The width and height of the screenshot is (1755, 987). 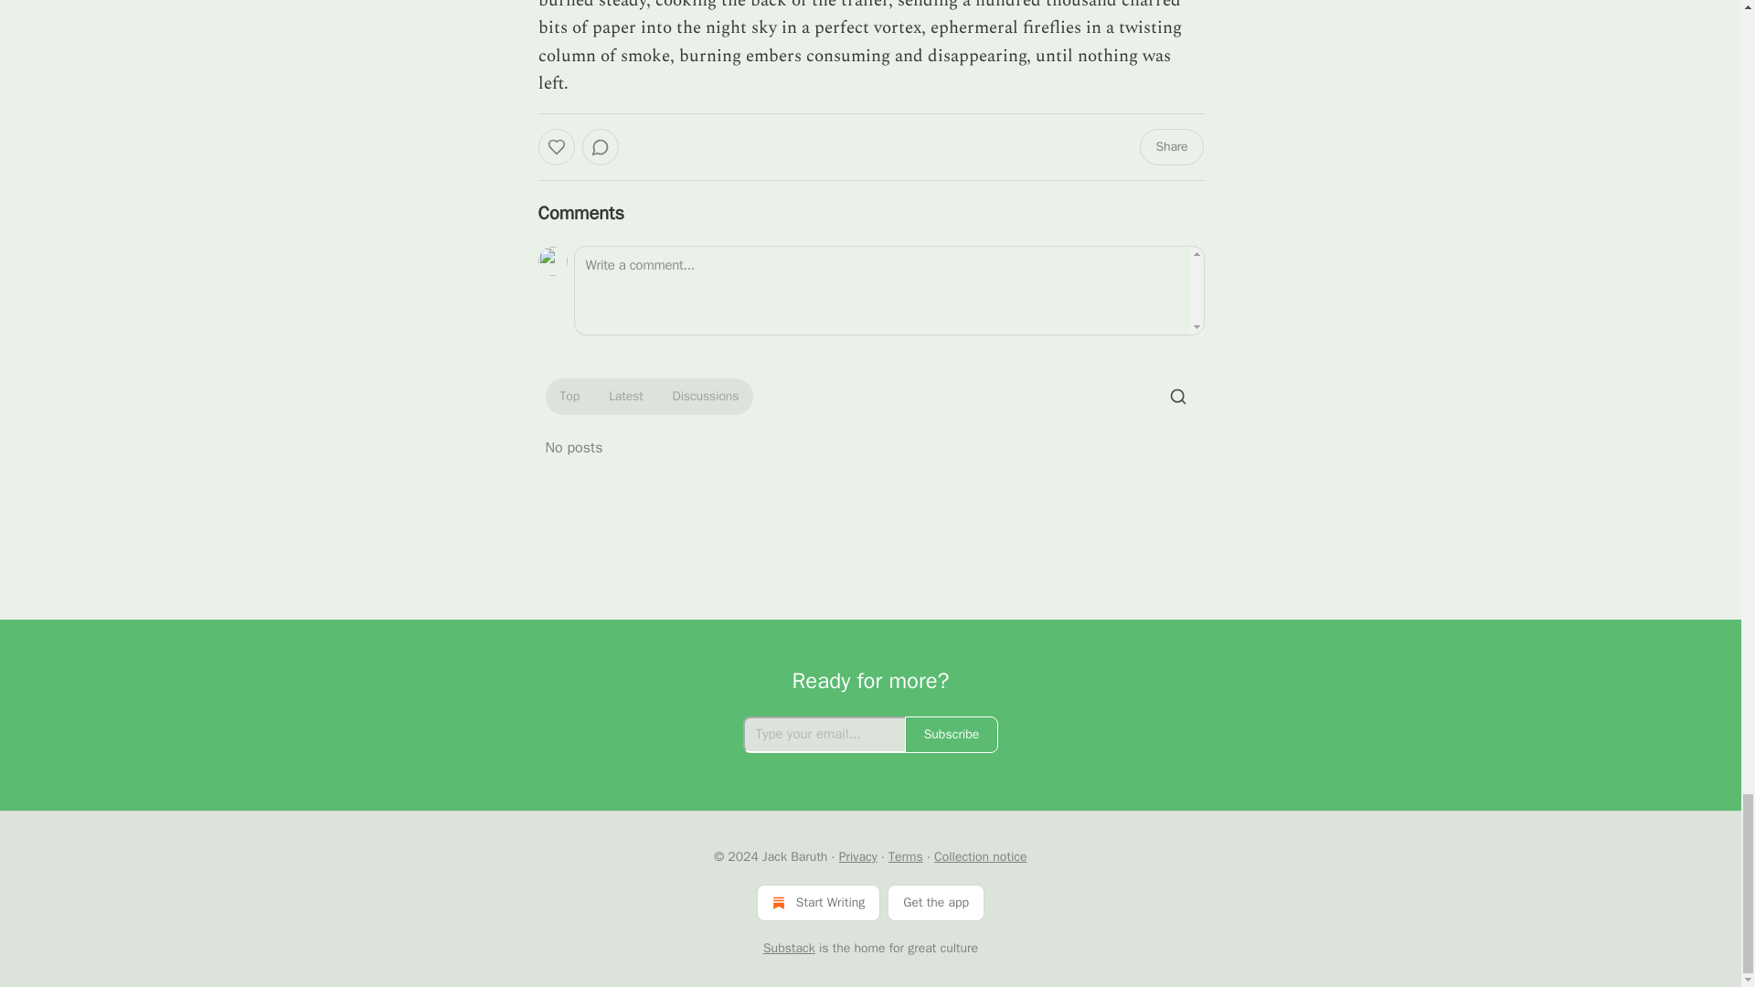 What do you see at coordinates (569, 397) in the screenshot?
I see `Top` at bounding box center [569, 397].